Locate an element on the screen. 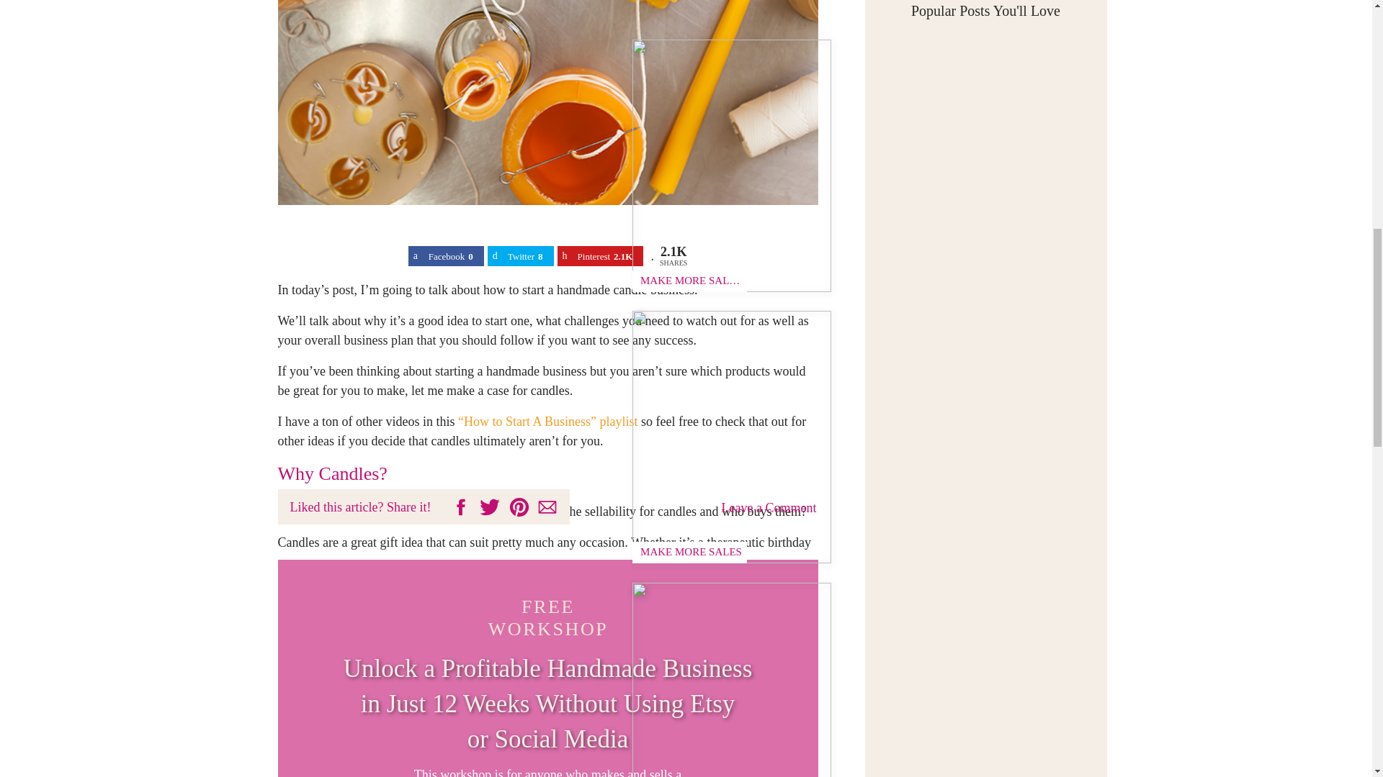 This screenshot has height=777, width=1383. Share on Twitter is located at coordinates (521, 256).